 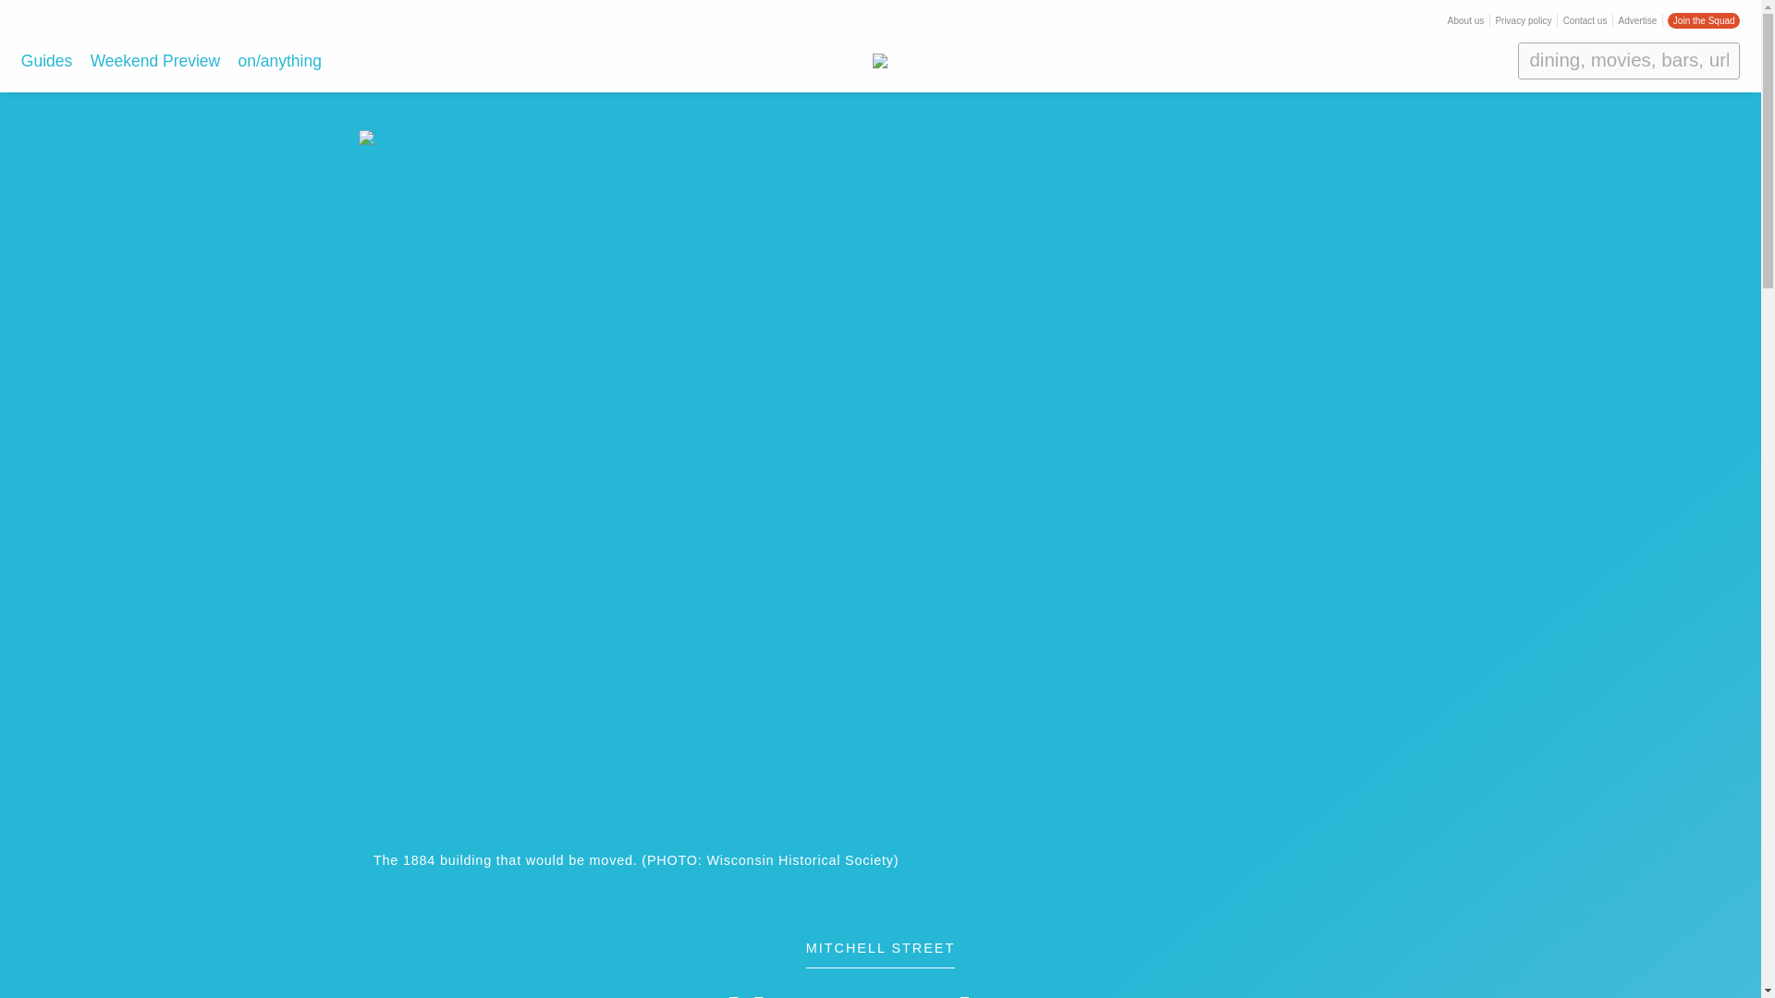 I want to click on dining, movies, bars, urban spelunking, so click(x=1628, y=61).